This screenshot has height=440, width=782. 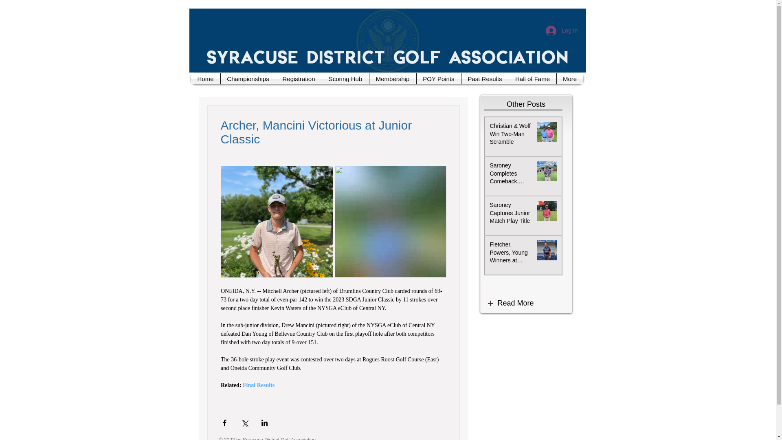 I want to click on Read More, so click(x=533, y=304).